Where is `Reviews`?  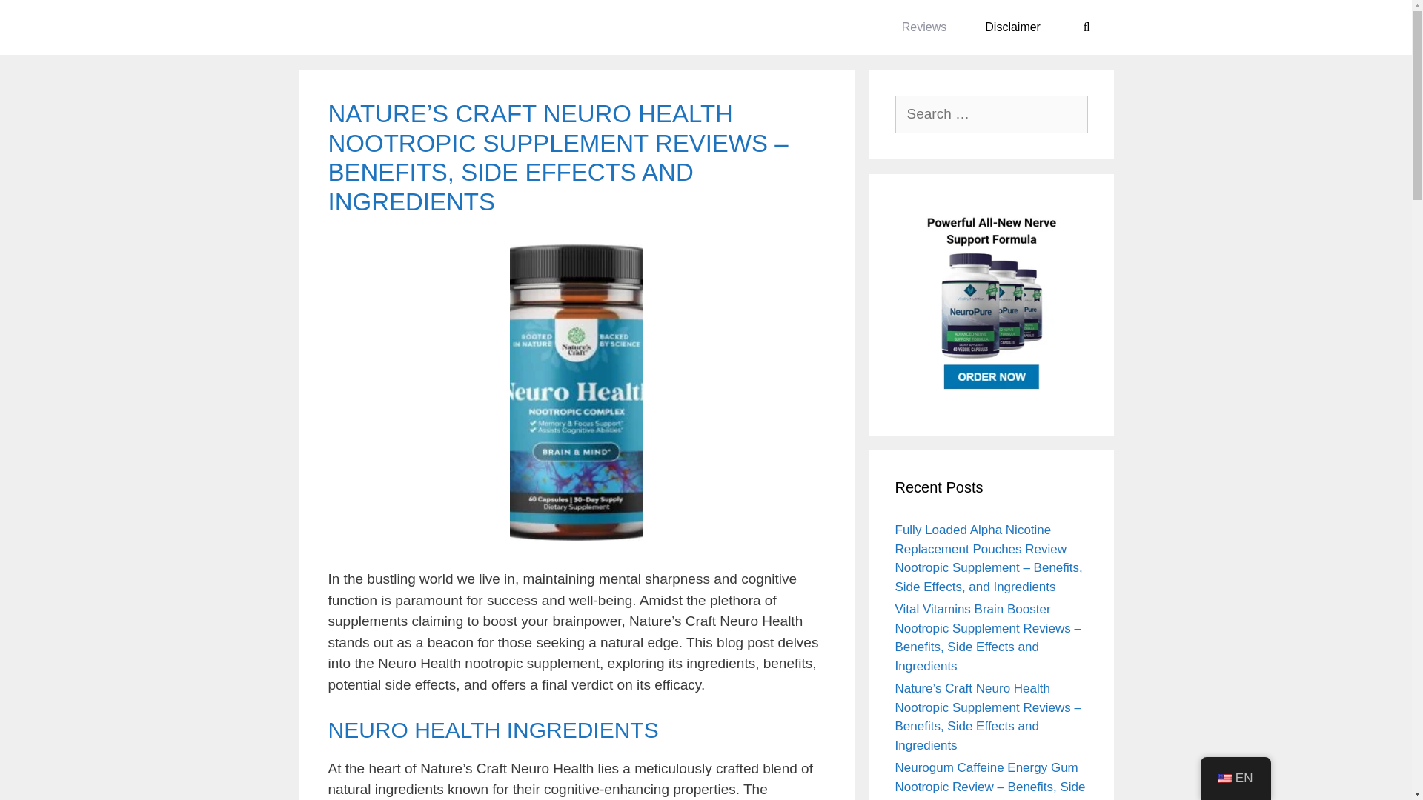
Reviews is located at coordinates (923, 27).